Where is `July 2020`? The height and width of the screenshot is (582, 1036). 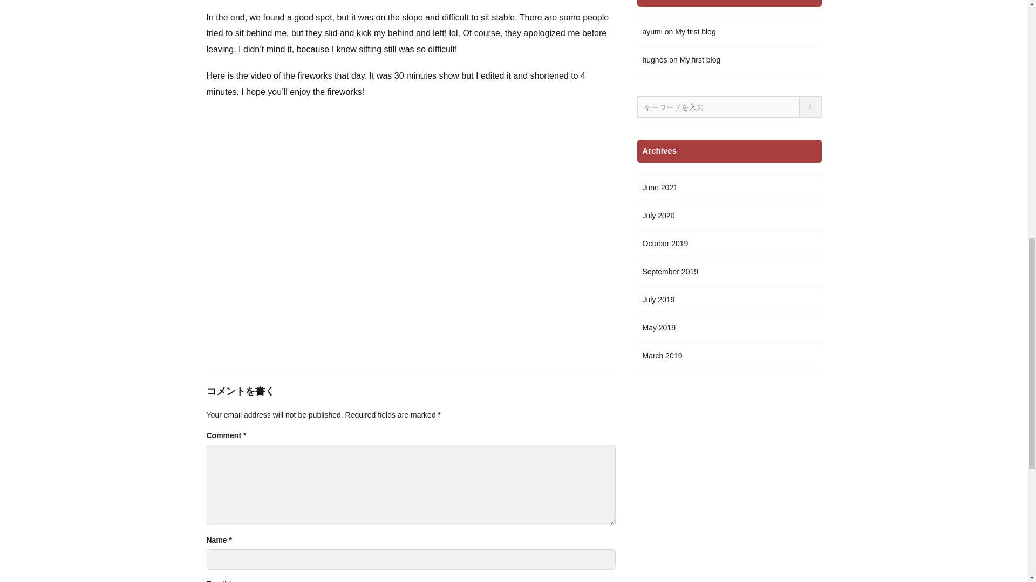
July 2020 is located at coordinates (729, 216).